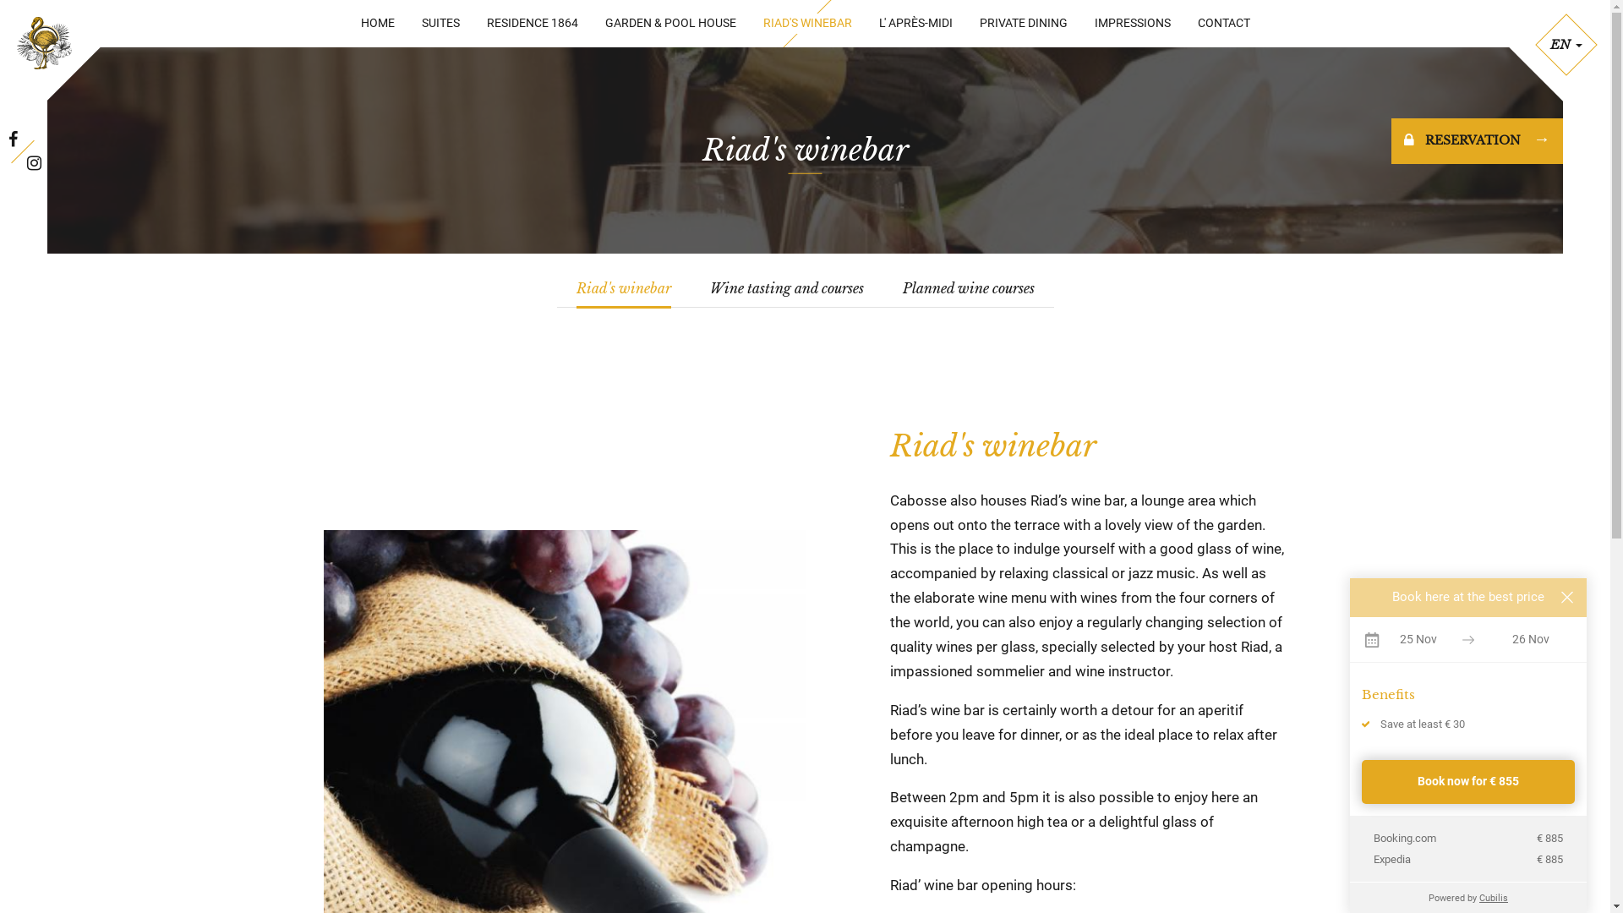  I want to click on RESIDENCE 1864, so click(533, 24).